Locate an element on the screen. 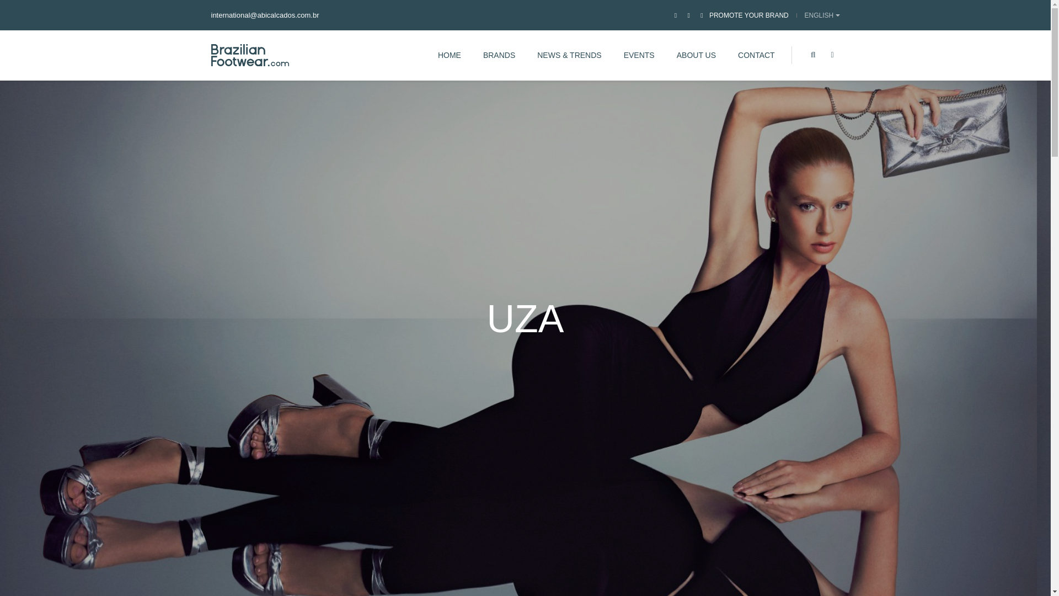 The image size is (1059, 596). Linked In is located at coordinates (702, 14).